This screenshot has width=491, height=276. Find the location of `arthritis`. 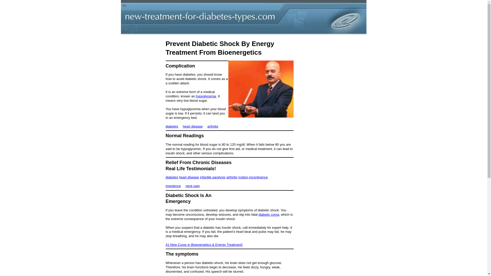

arthritis is located at coordinates (213, 126).